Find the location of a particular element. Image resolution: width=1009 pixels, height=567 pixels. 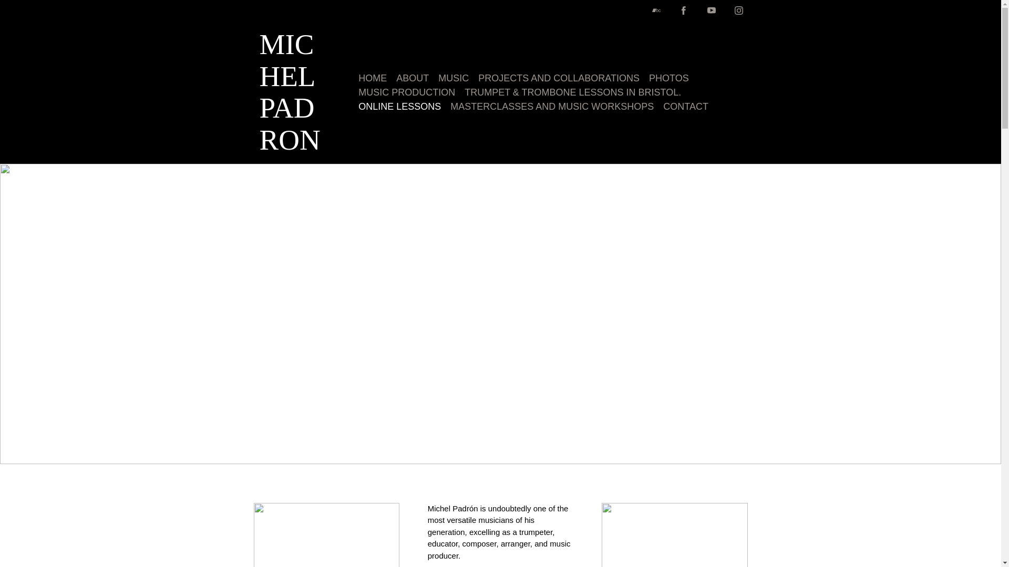

MUSIC PRODUCTION is located at coordinates (406, 92).